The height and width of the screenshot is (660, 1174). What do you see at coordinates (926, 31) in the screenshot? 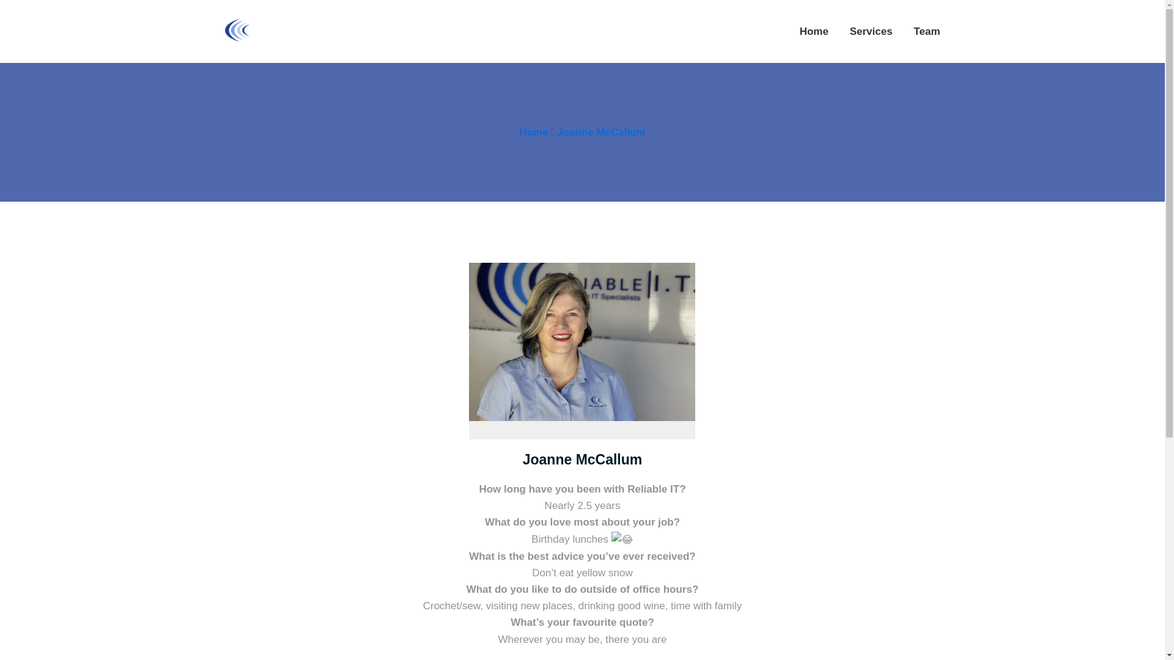
I see `Team` at bounding box center [926, 31].